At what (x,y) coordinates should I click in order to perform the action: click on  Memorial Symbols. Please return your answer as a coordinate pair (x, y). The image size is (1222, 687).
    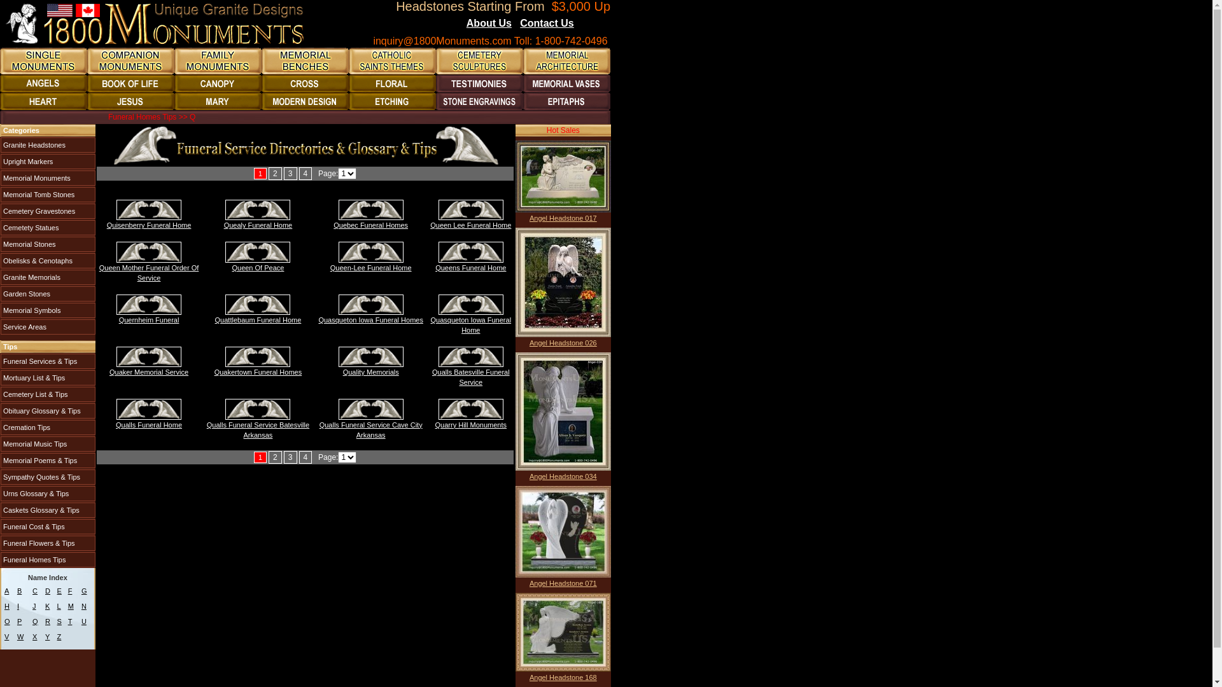
    Looking at the image, I should click on (48, 310).